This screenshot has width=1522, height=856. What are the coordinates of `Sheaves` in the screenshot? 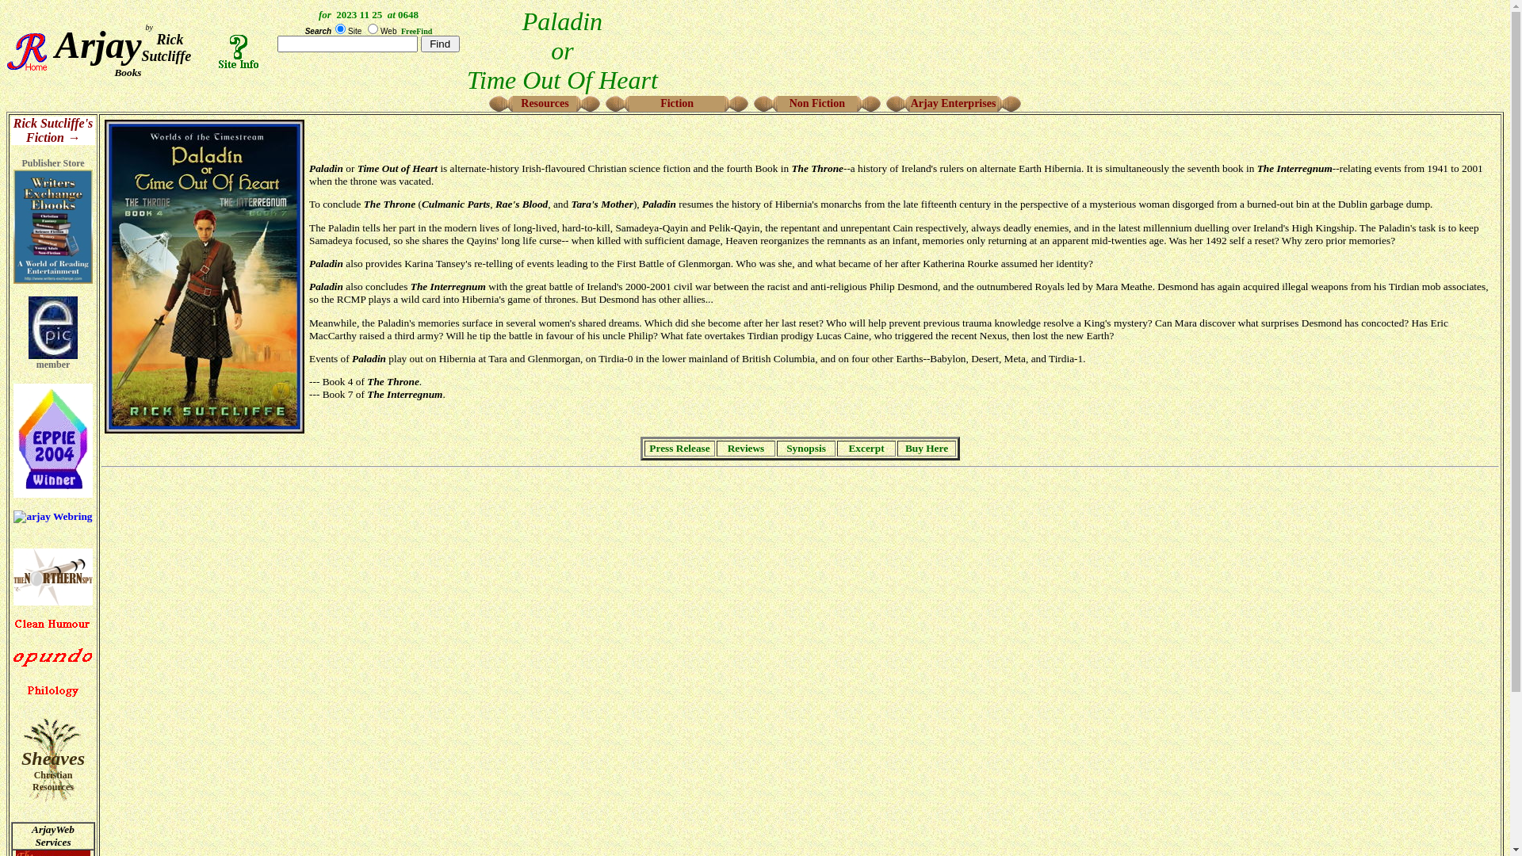 It's located at (53, 769).